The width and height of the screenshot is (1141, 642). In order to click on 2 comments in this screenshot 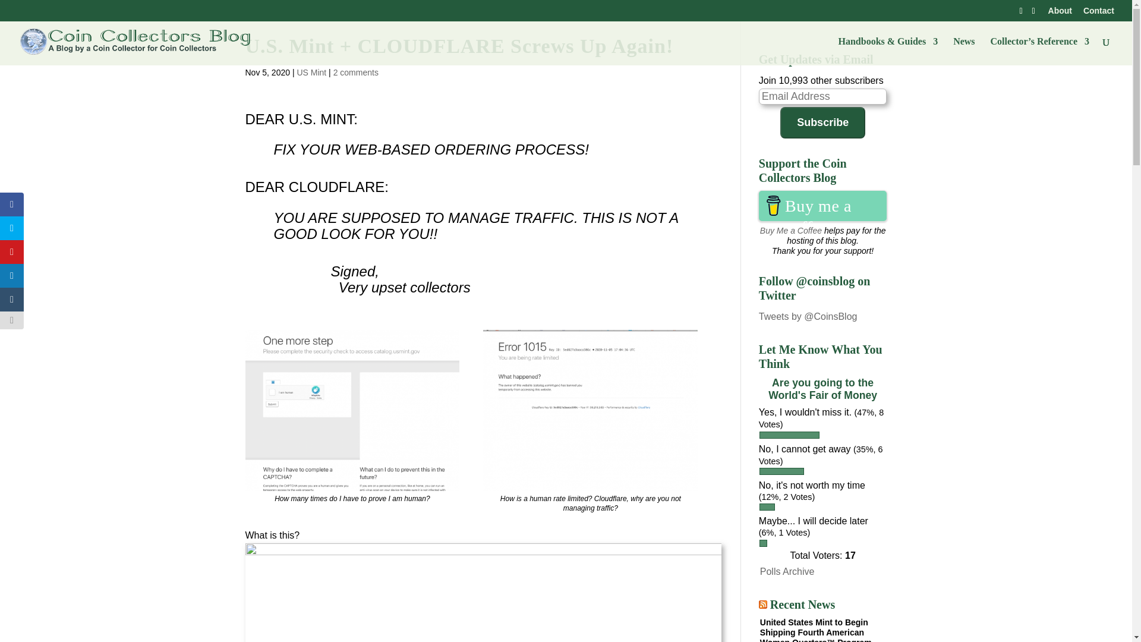, I will do `click(355, 73)`.